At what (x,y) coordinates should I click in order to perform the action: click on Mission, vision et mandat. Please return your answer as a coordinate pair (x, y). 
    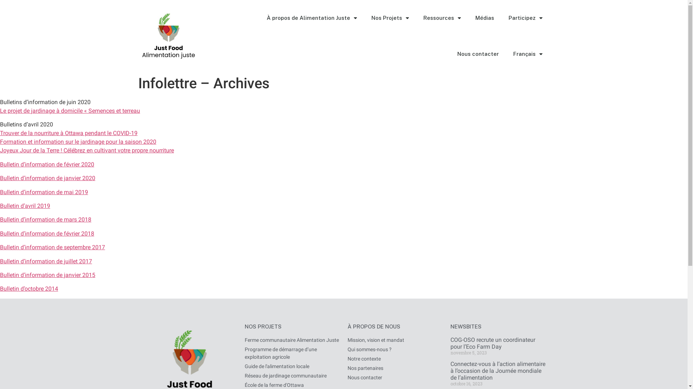
    Looking at the image, I should click on (395, 340).